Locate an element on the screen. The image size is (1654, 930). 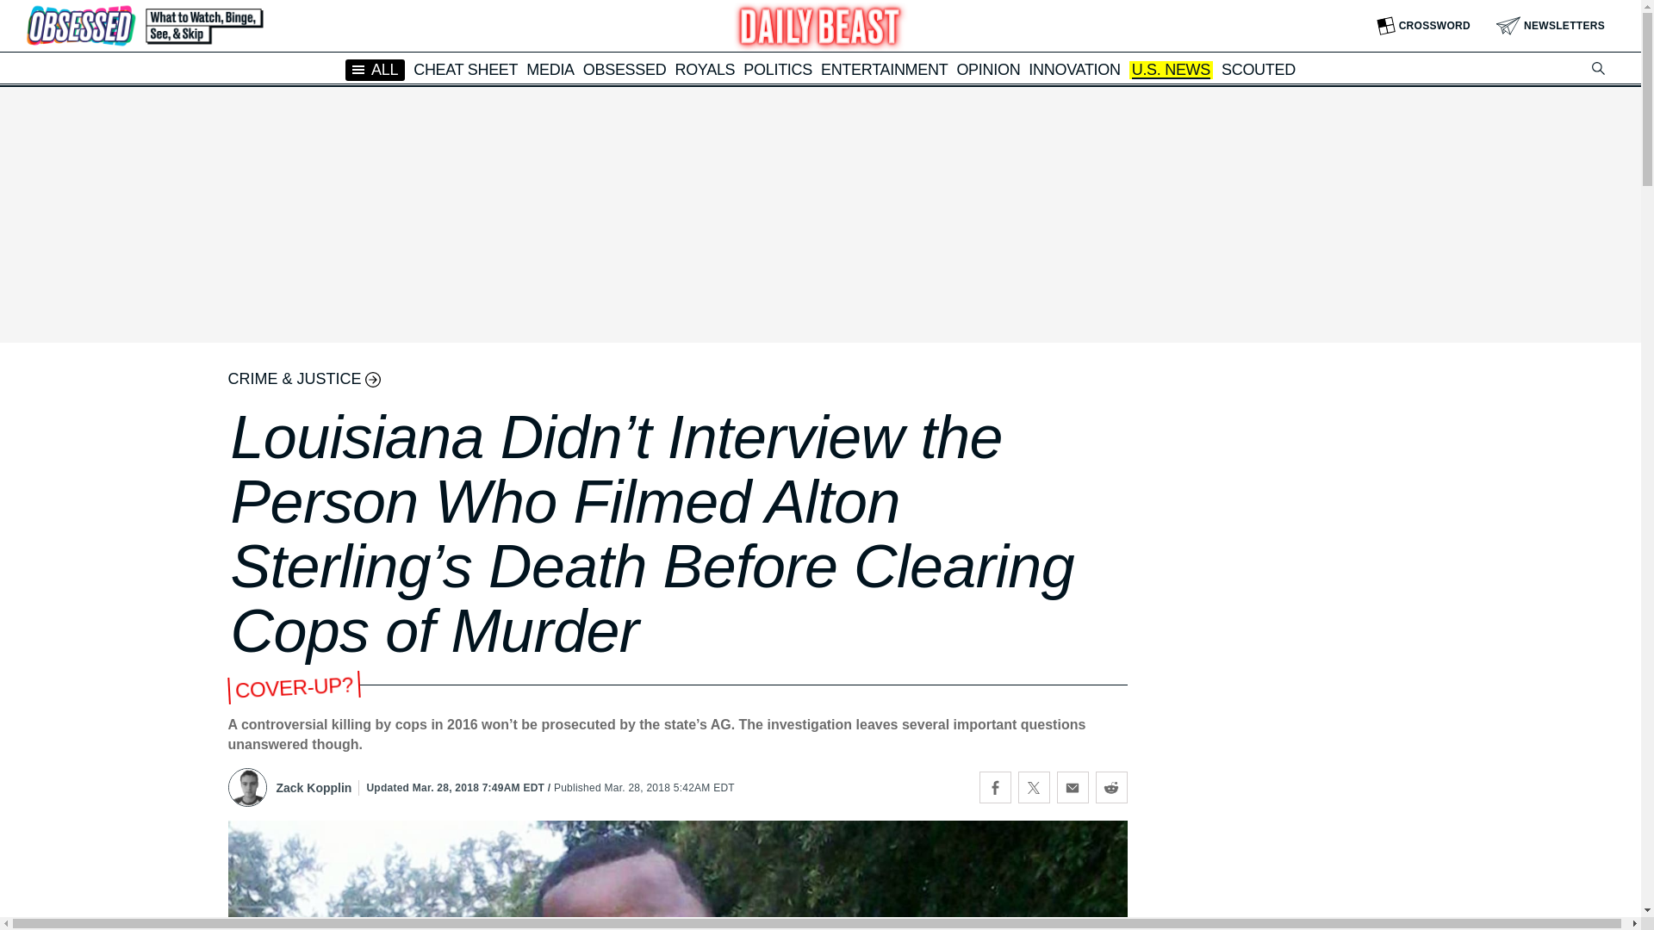
ROYALS is located at coordinates (705, 69).